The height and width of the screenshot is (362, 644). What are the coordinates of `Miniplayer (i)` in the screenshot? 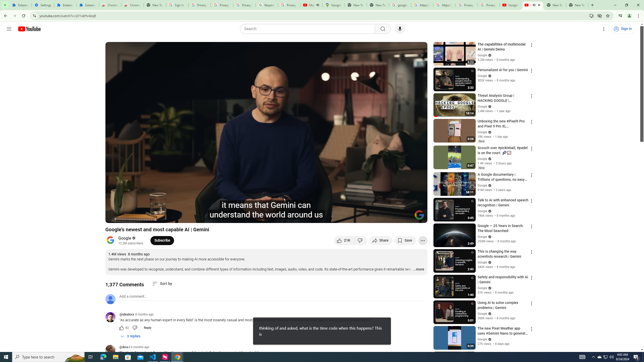 It's located at (394, 217).